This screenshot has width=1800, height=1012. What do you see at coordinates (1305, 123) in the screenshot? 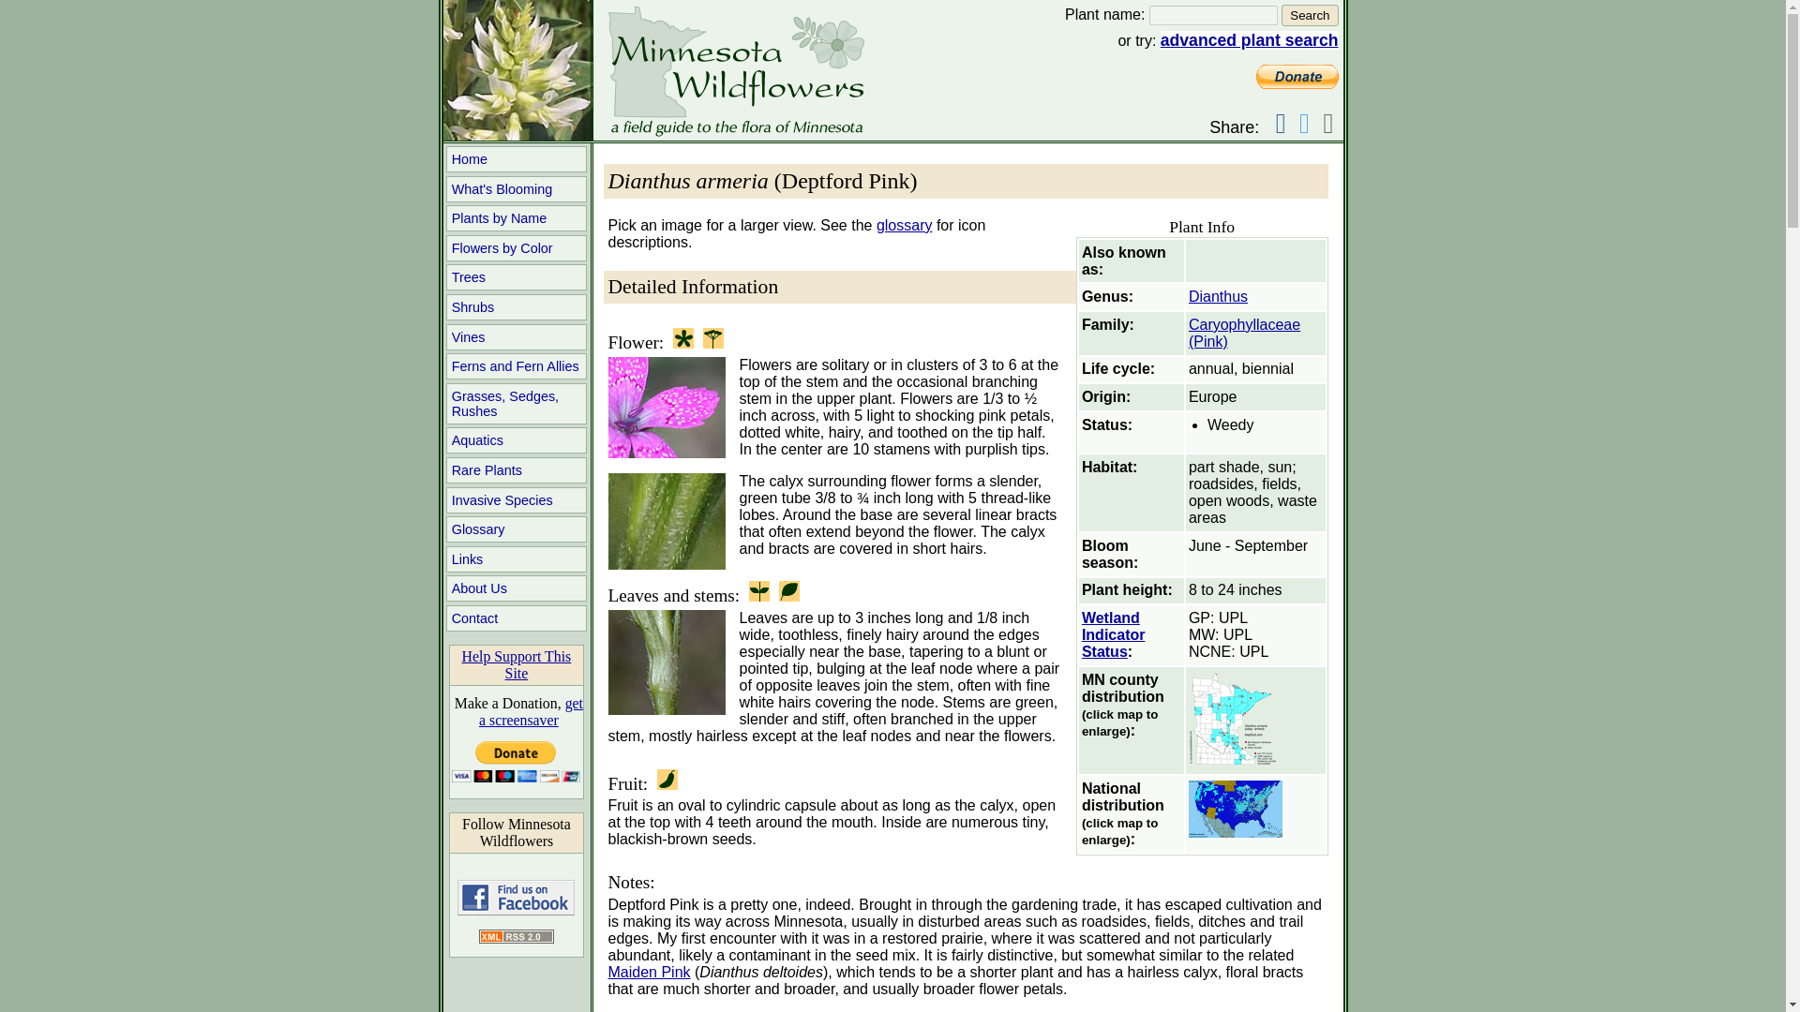
I see `Tweet` at bounding box center [1305, 123].